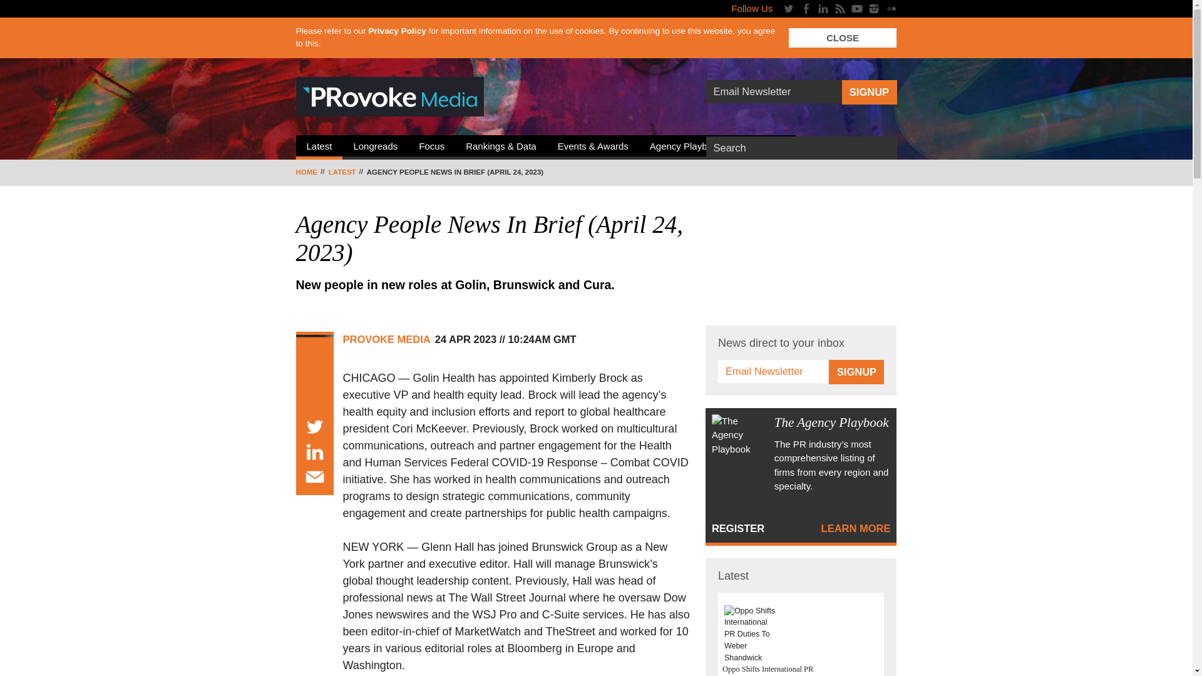 The width and height of the screenshot is (1202, 676). What do you see at coordinates (319, 148) in the screenshot?
I see `Latest` at bounding box center [319, 148].